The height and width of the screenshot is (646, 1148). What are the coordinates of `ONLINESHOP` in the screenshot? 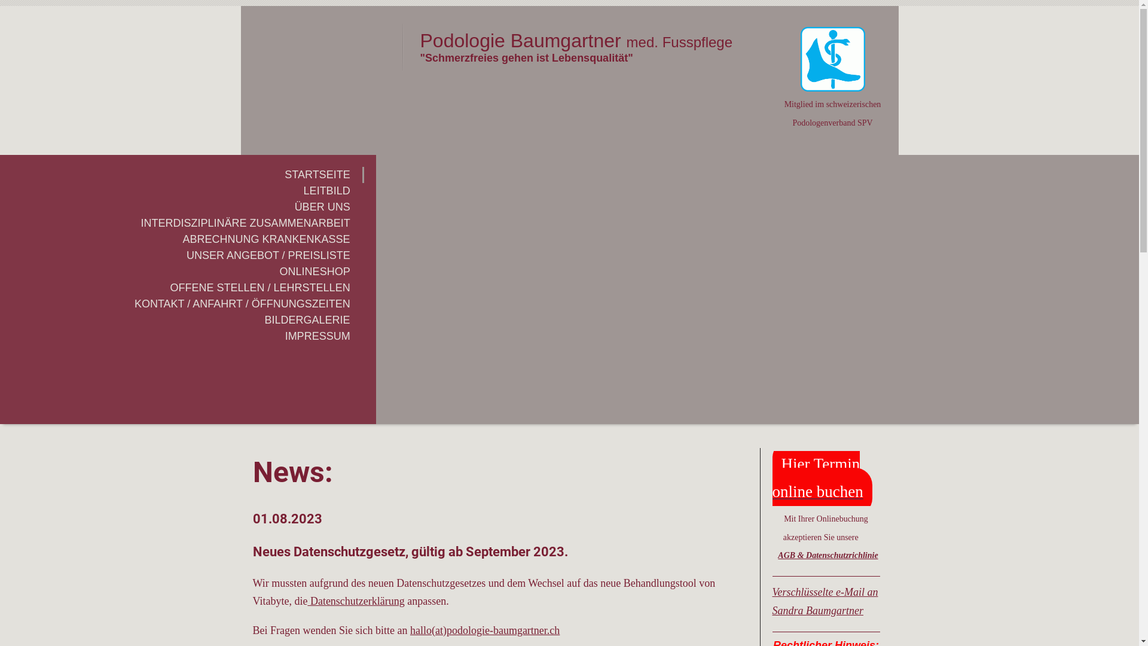 It's located at (182, 272).